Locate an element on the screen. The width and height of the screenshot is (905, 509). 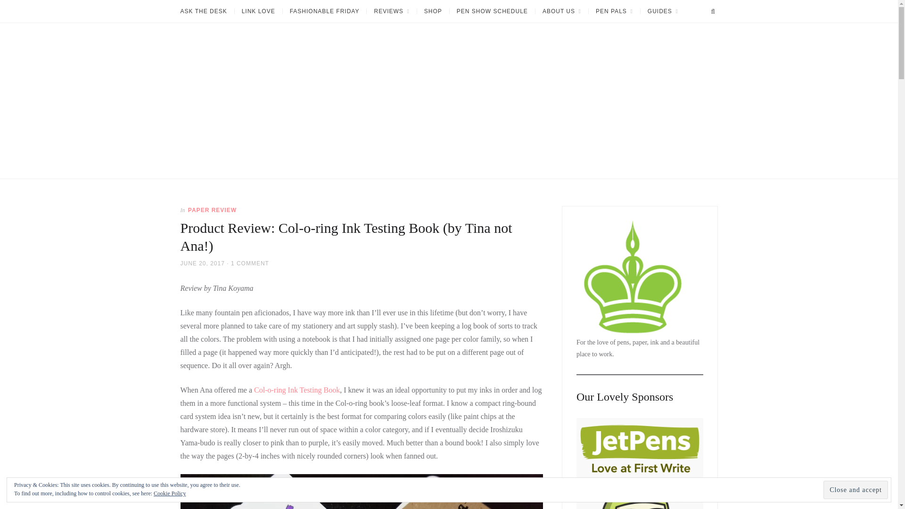
Col-o-ring Ink Testing Book is located at coordinates (297, 389).